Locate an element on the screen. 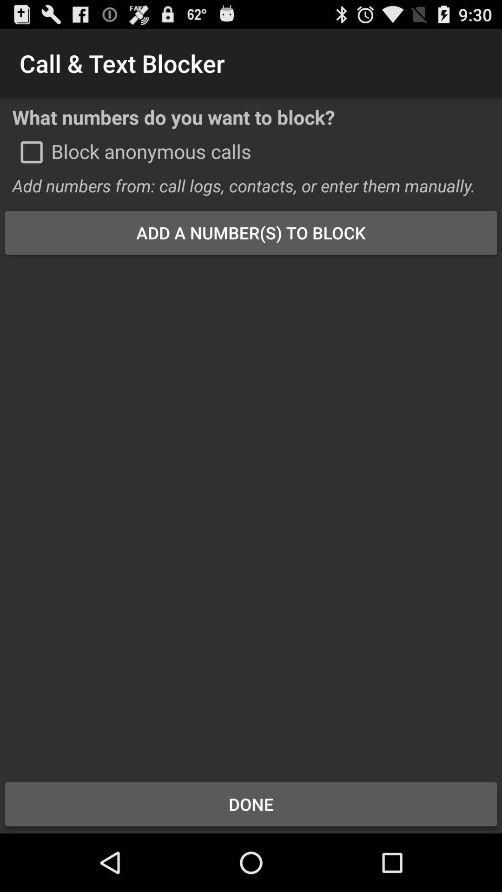 The width and height of the screenshot is (502, 892). click button below add a number item is located at coordinates (251, 512).